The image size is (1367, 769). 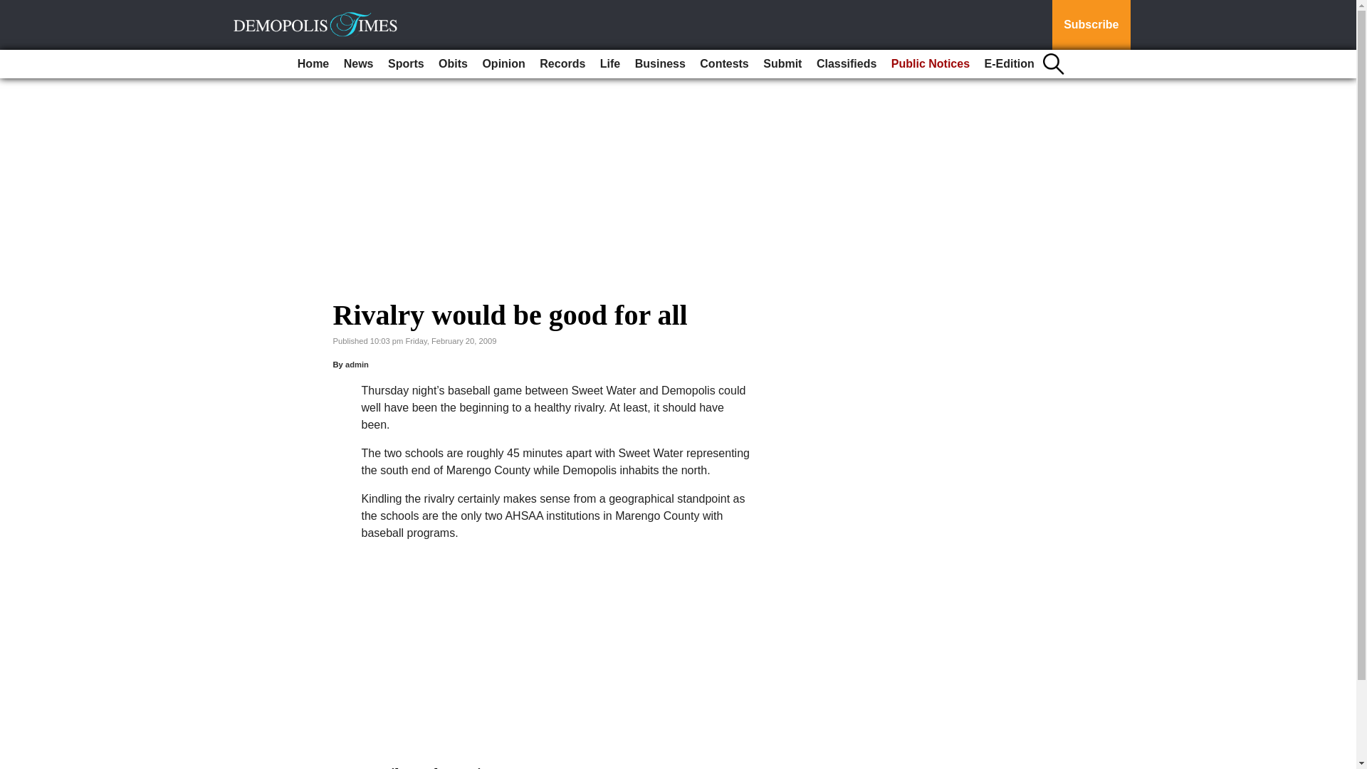 What do you see at coordinates (359, 64) in the screenshot?
I see `News` at bounding box center [359, 64].